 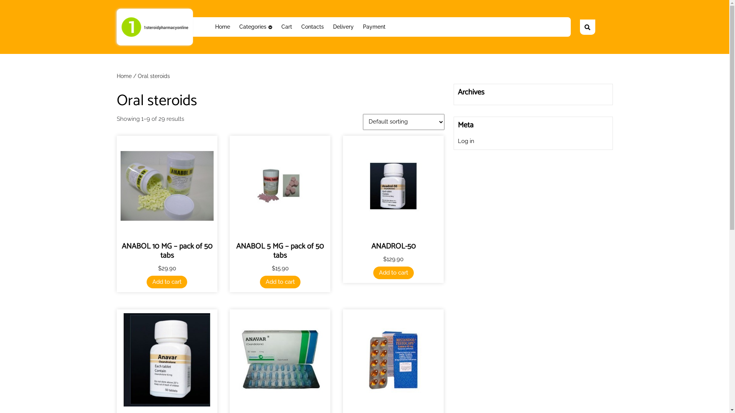 I want to click on Home, so click(x=223, y=27).